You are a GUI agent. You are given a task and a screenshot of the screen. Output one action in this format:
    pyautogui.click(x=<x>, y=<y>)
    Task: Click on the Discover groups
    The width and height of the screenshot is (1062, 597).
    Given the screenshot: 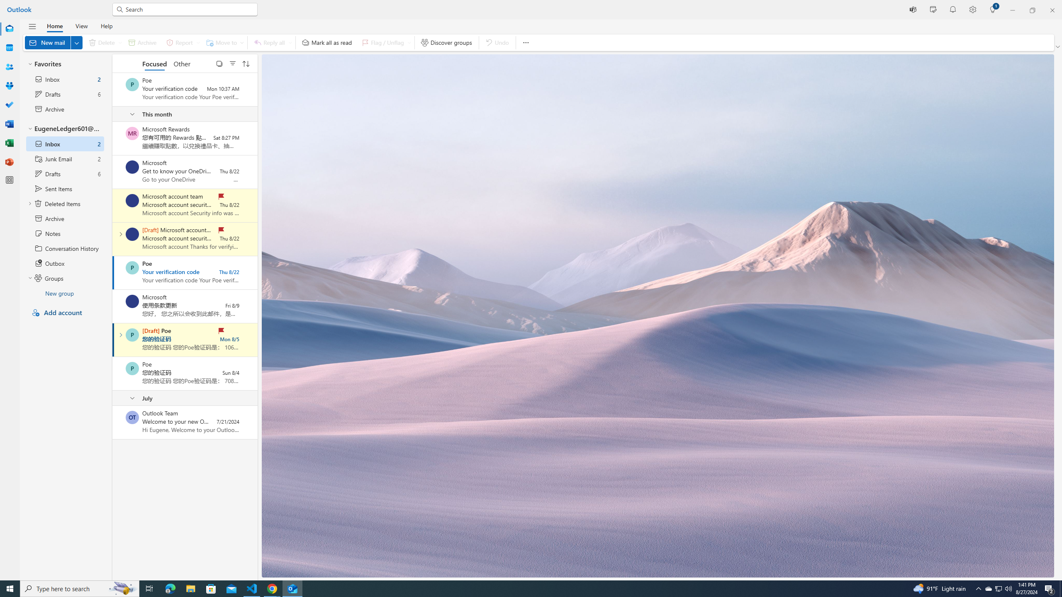 What is the action you would take?
    pyautogui.click(x=446, y=42)
    